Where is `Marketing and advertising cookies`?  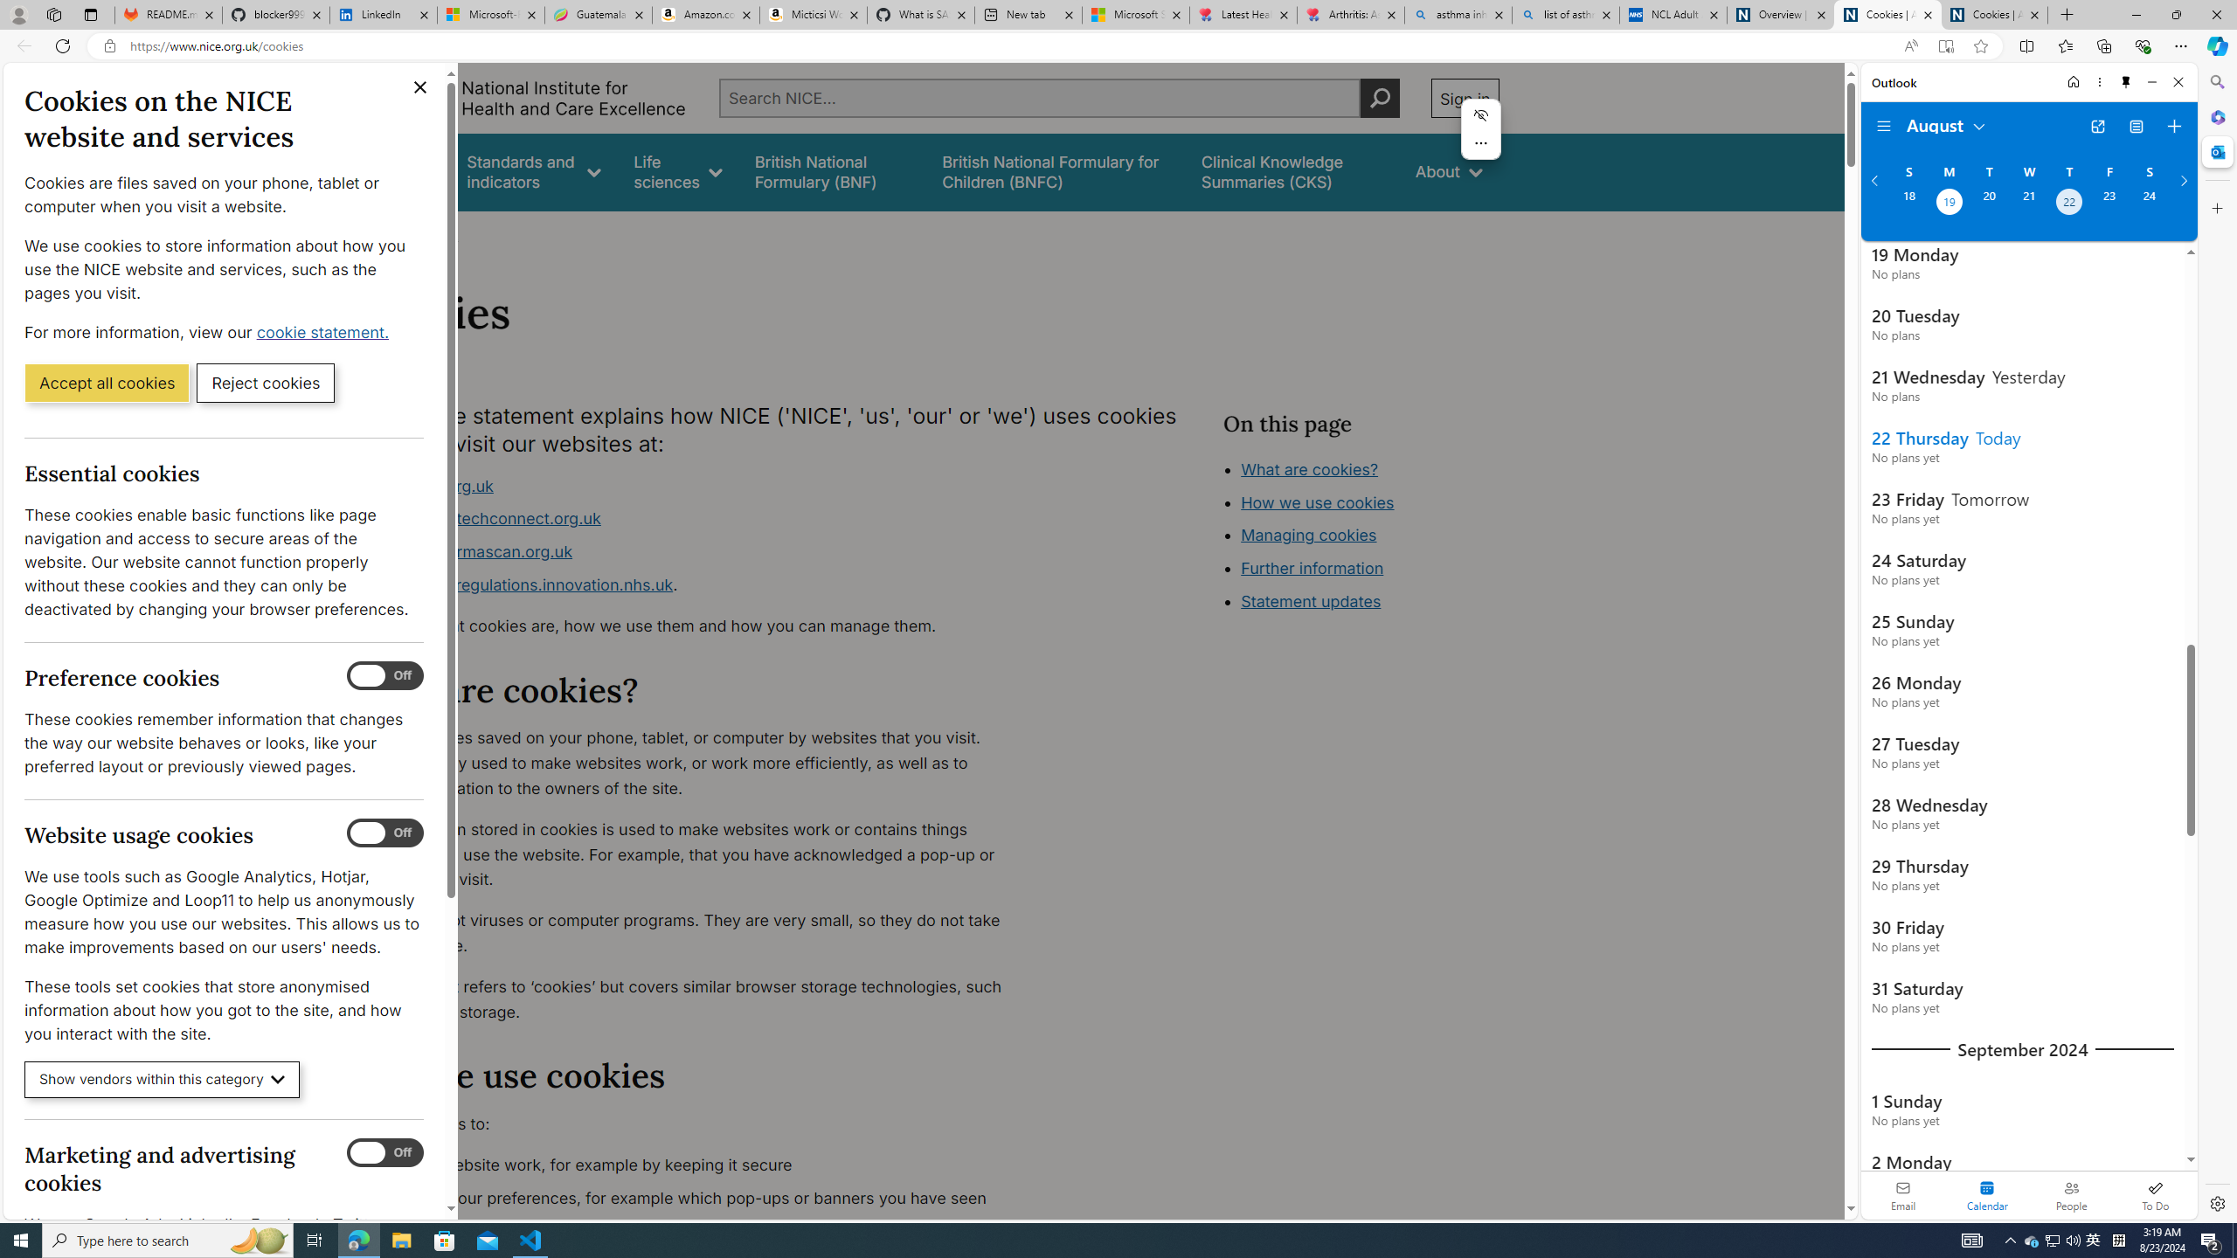
Marketing and advertising cookies is located at coordinates (385, 1153).